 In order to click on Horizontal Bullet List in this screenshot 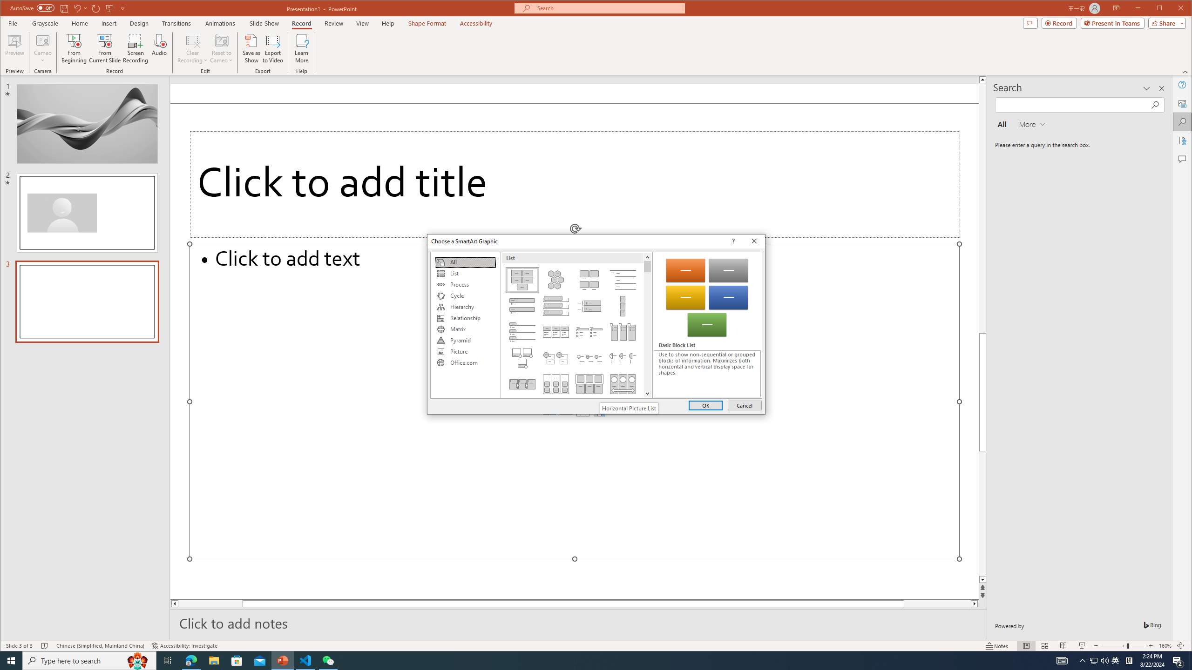, I will do `click(555, 332)`.